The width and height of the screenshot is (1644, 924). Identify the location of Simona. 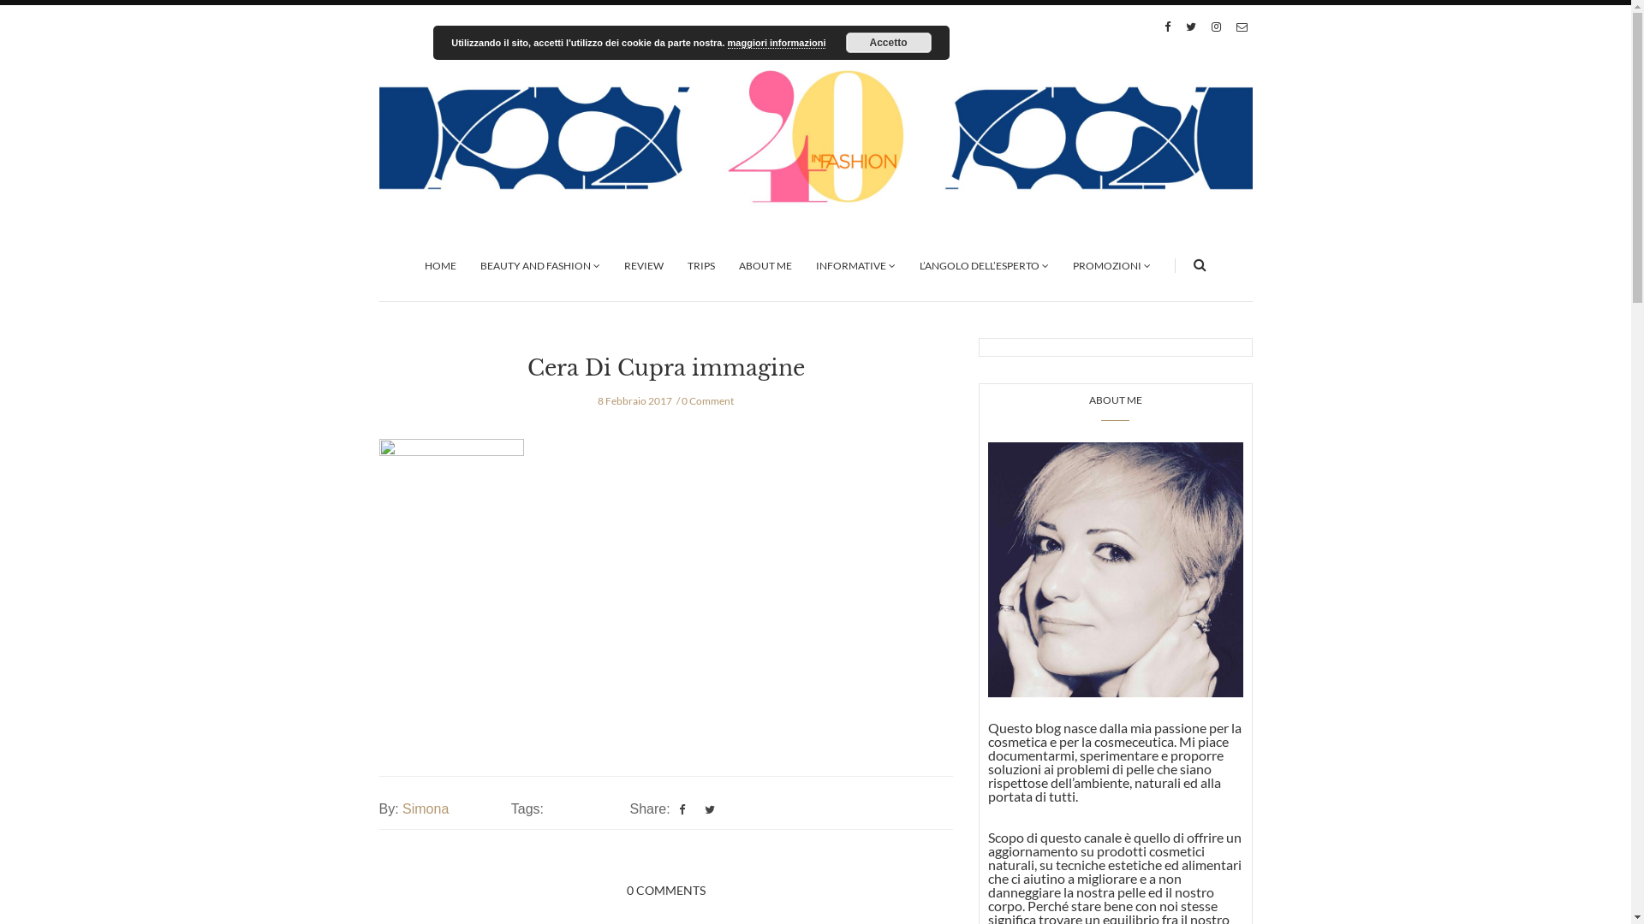
(426, 809).